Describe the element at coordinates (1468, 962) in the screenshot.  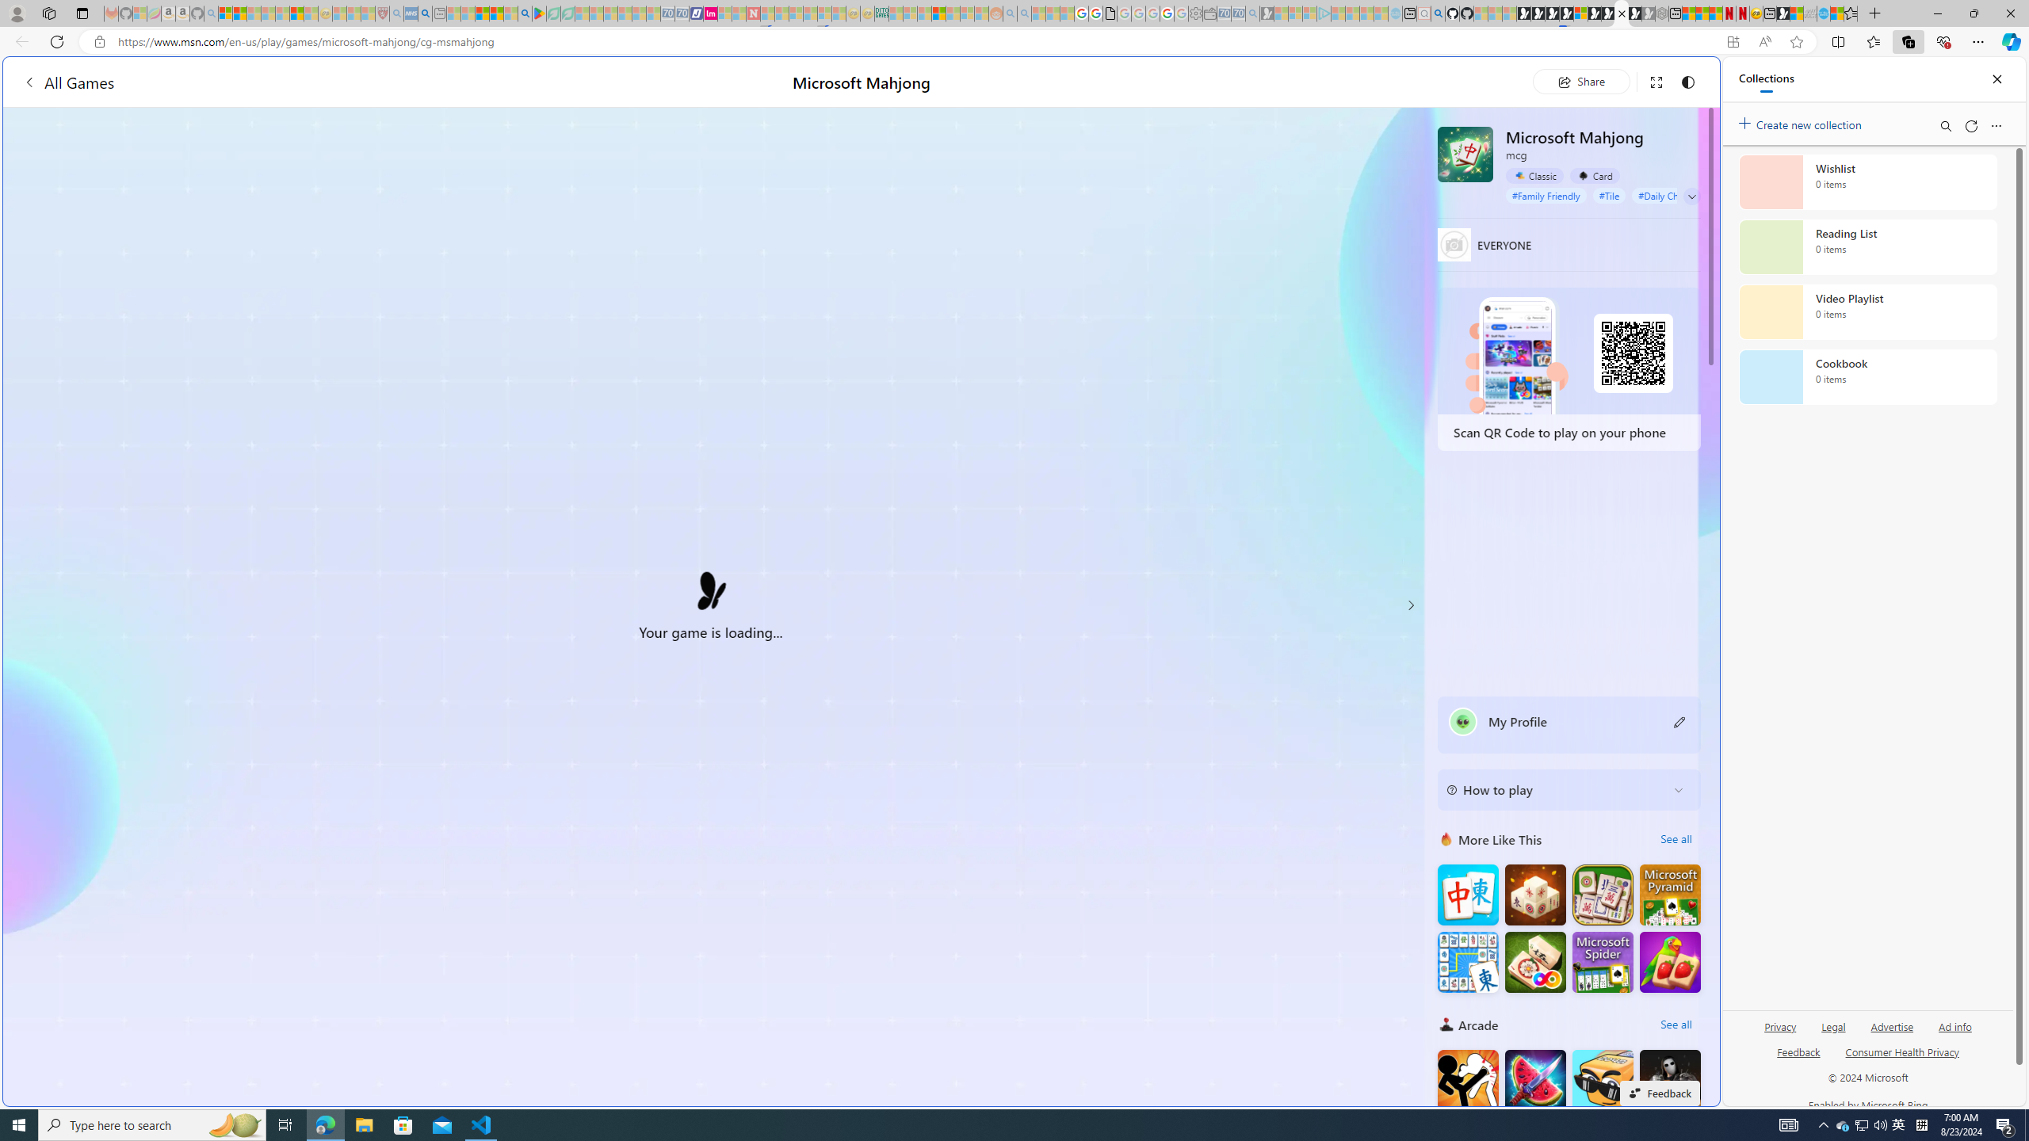
I see `Mahjong Connect Deluxe` at that location.